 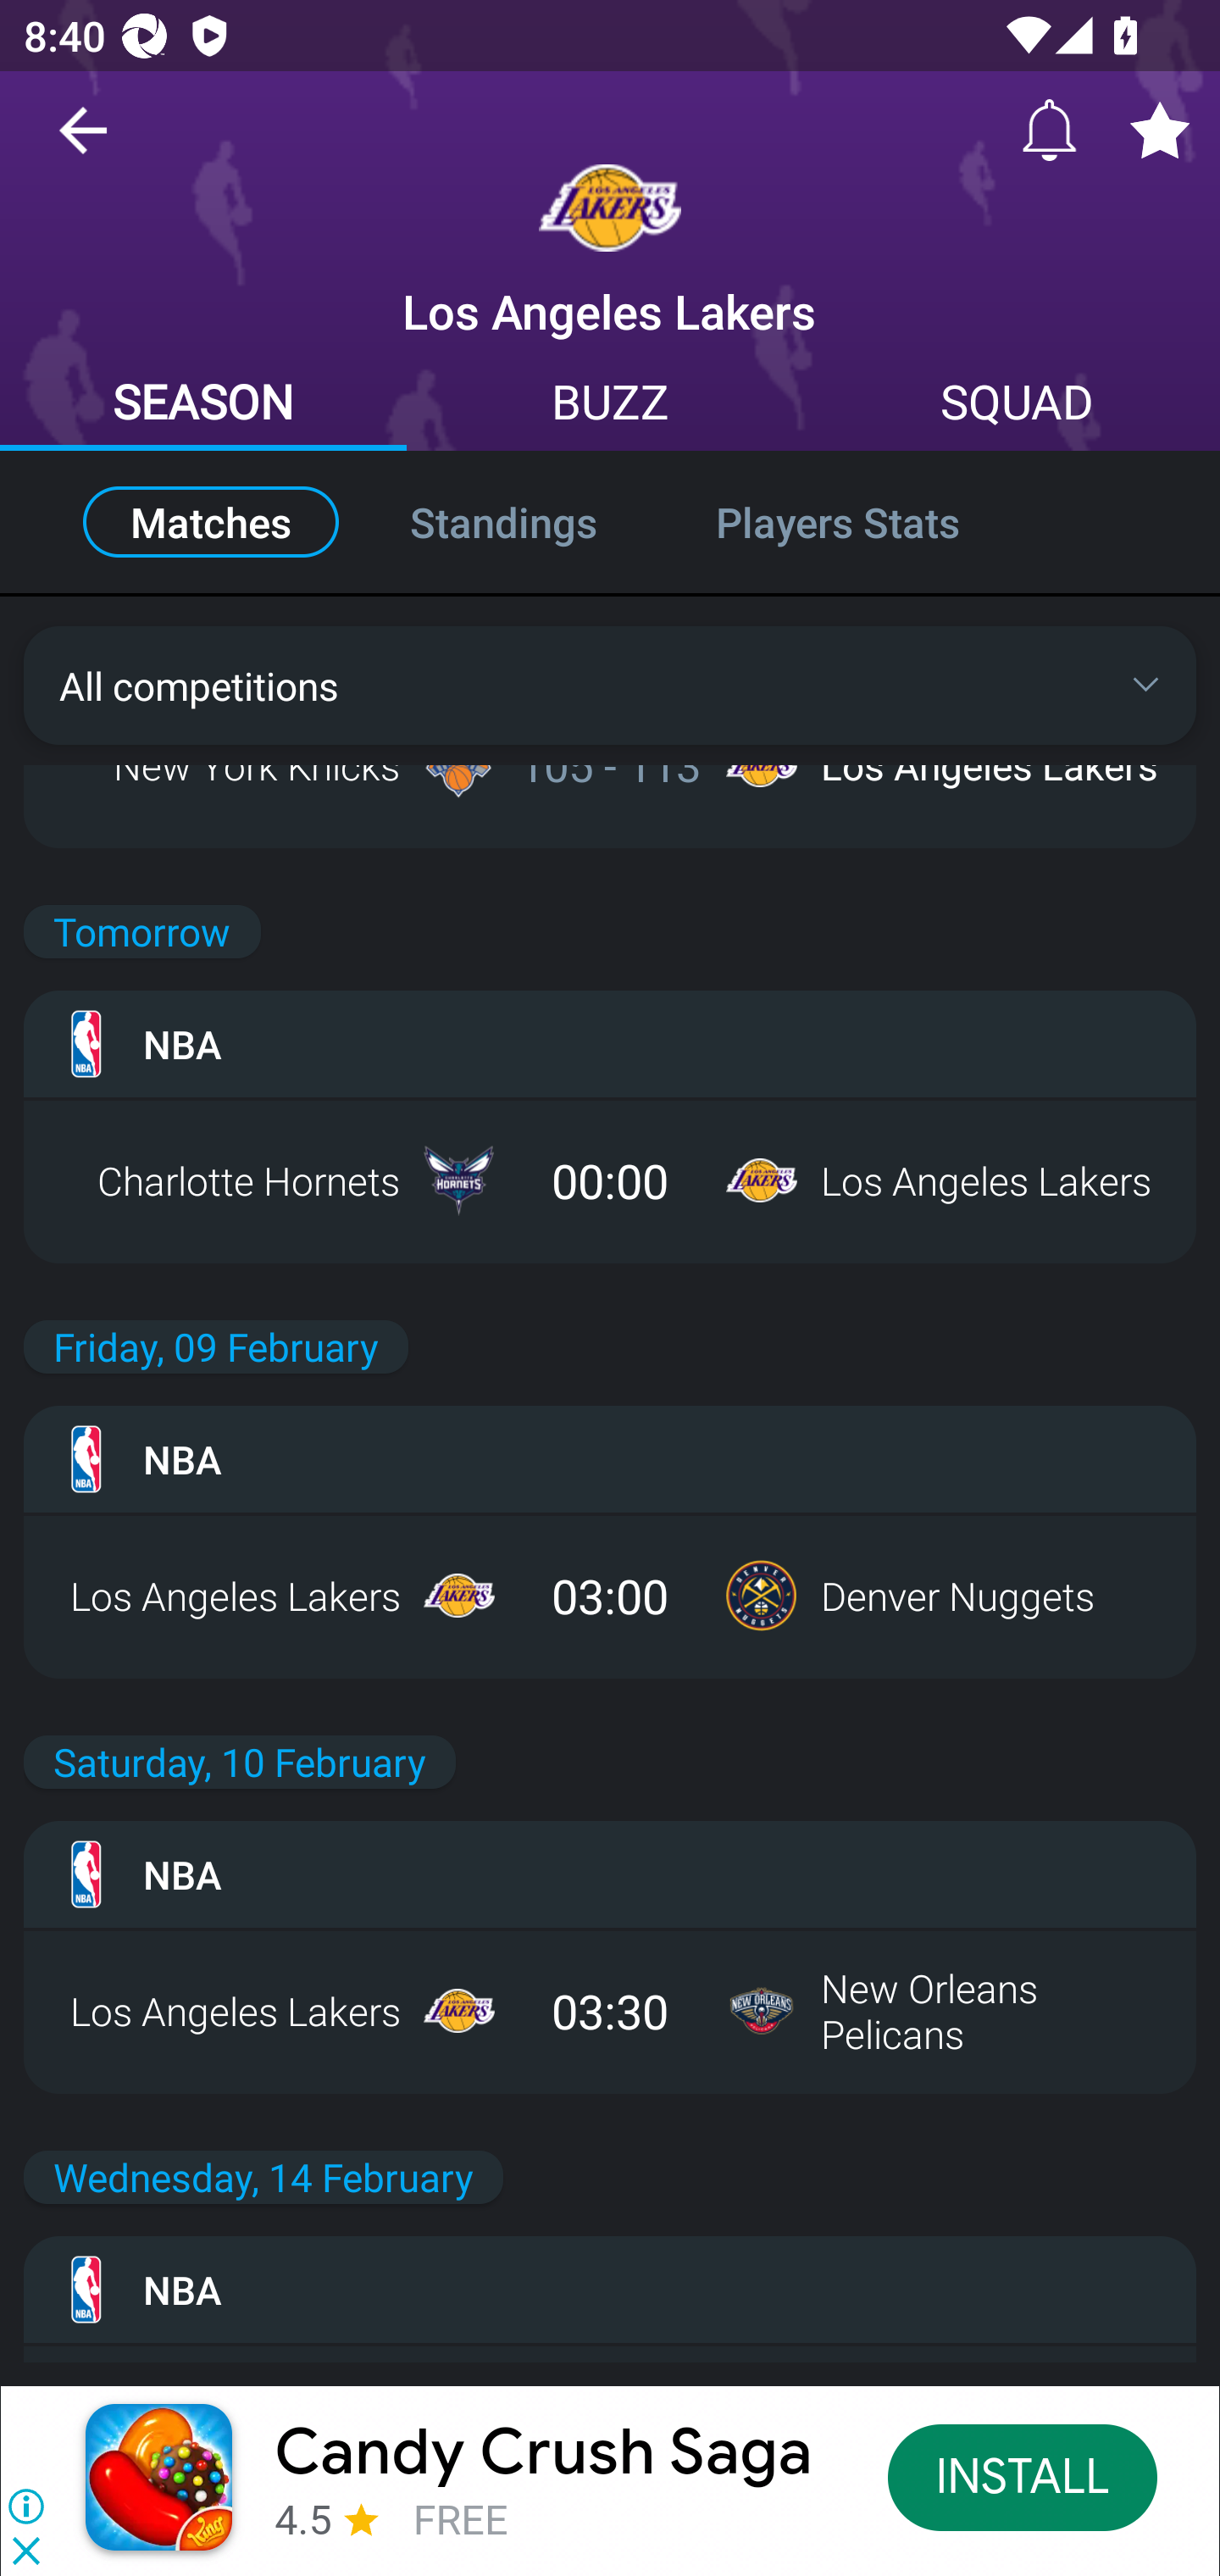 What do you see at coordinates (503, 522) in the screenshot?
I see `Standings` at bounding box center [503, 522].